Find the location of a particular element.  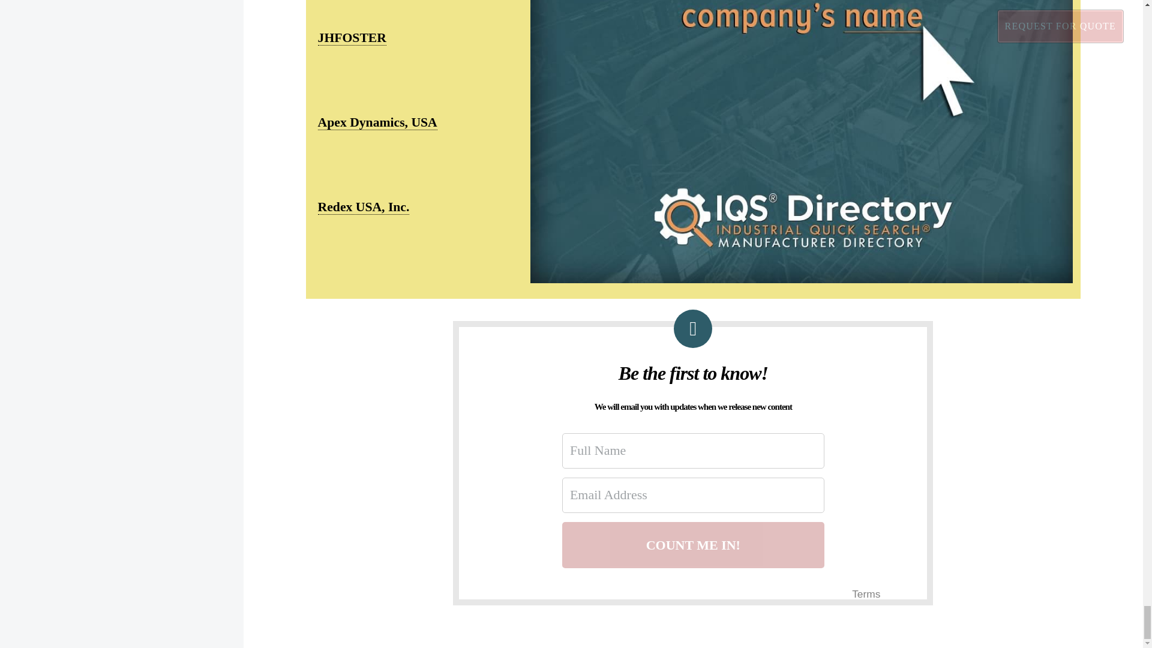

Terms is located at coordinates (866, 594).